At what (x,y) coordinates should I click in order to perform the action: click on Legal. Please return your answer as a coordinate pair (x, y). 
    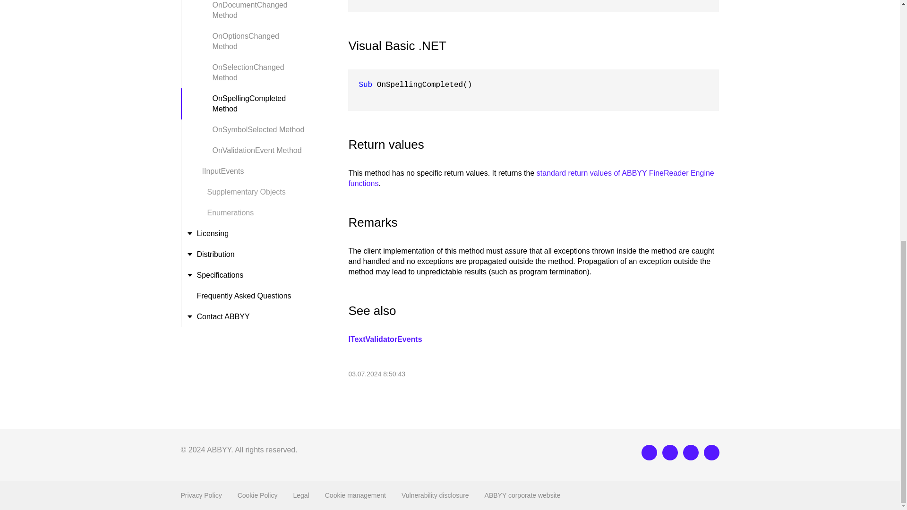
    Looking at the image, I should click on (301, 495).